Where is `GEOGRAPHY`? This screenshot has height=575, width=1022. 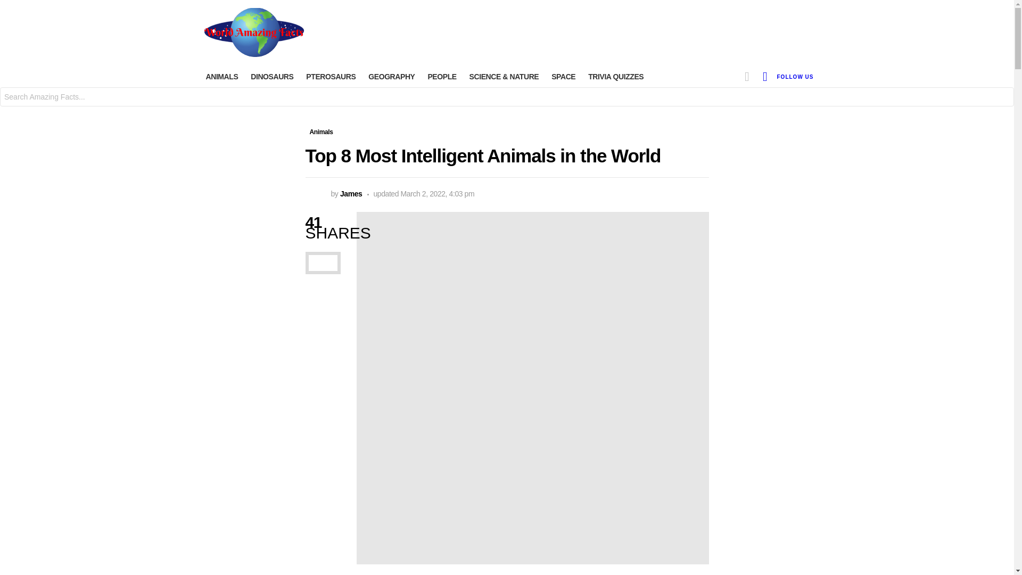
GEOGRAPHY is located at coordinates (391, 76).